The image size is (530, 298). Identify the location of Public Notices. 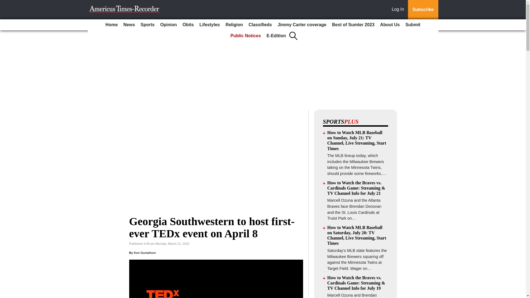
(246, 36).